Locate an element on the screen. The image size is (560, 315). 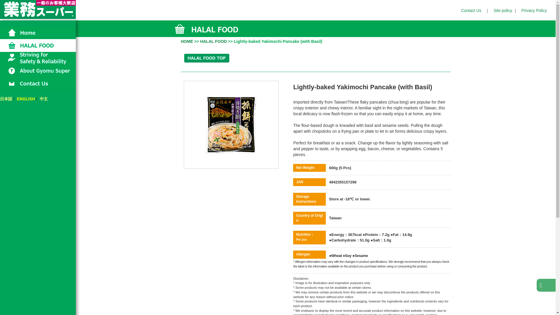
Privacy Policy is located at coordinates (534, 10).